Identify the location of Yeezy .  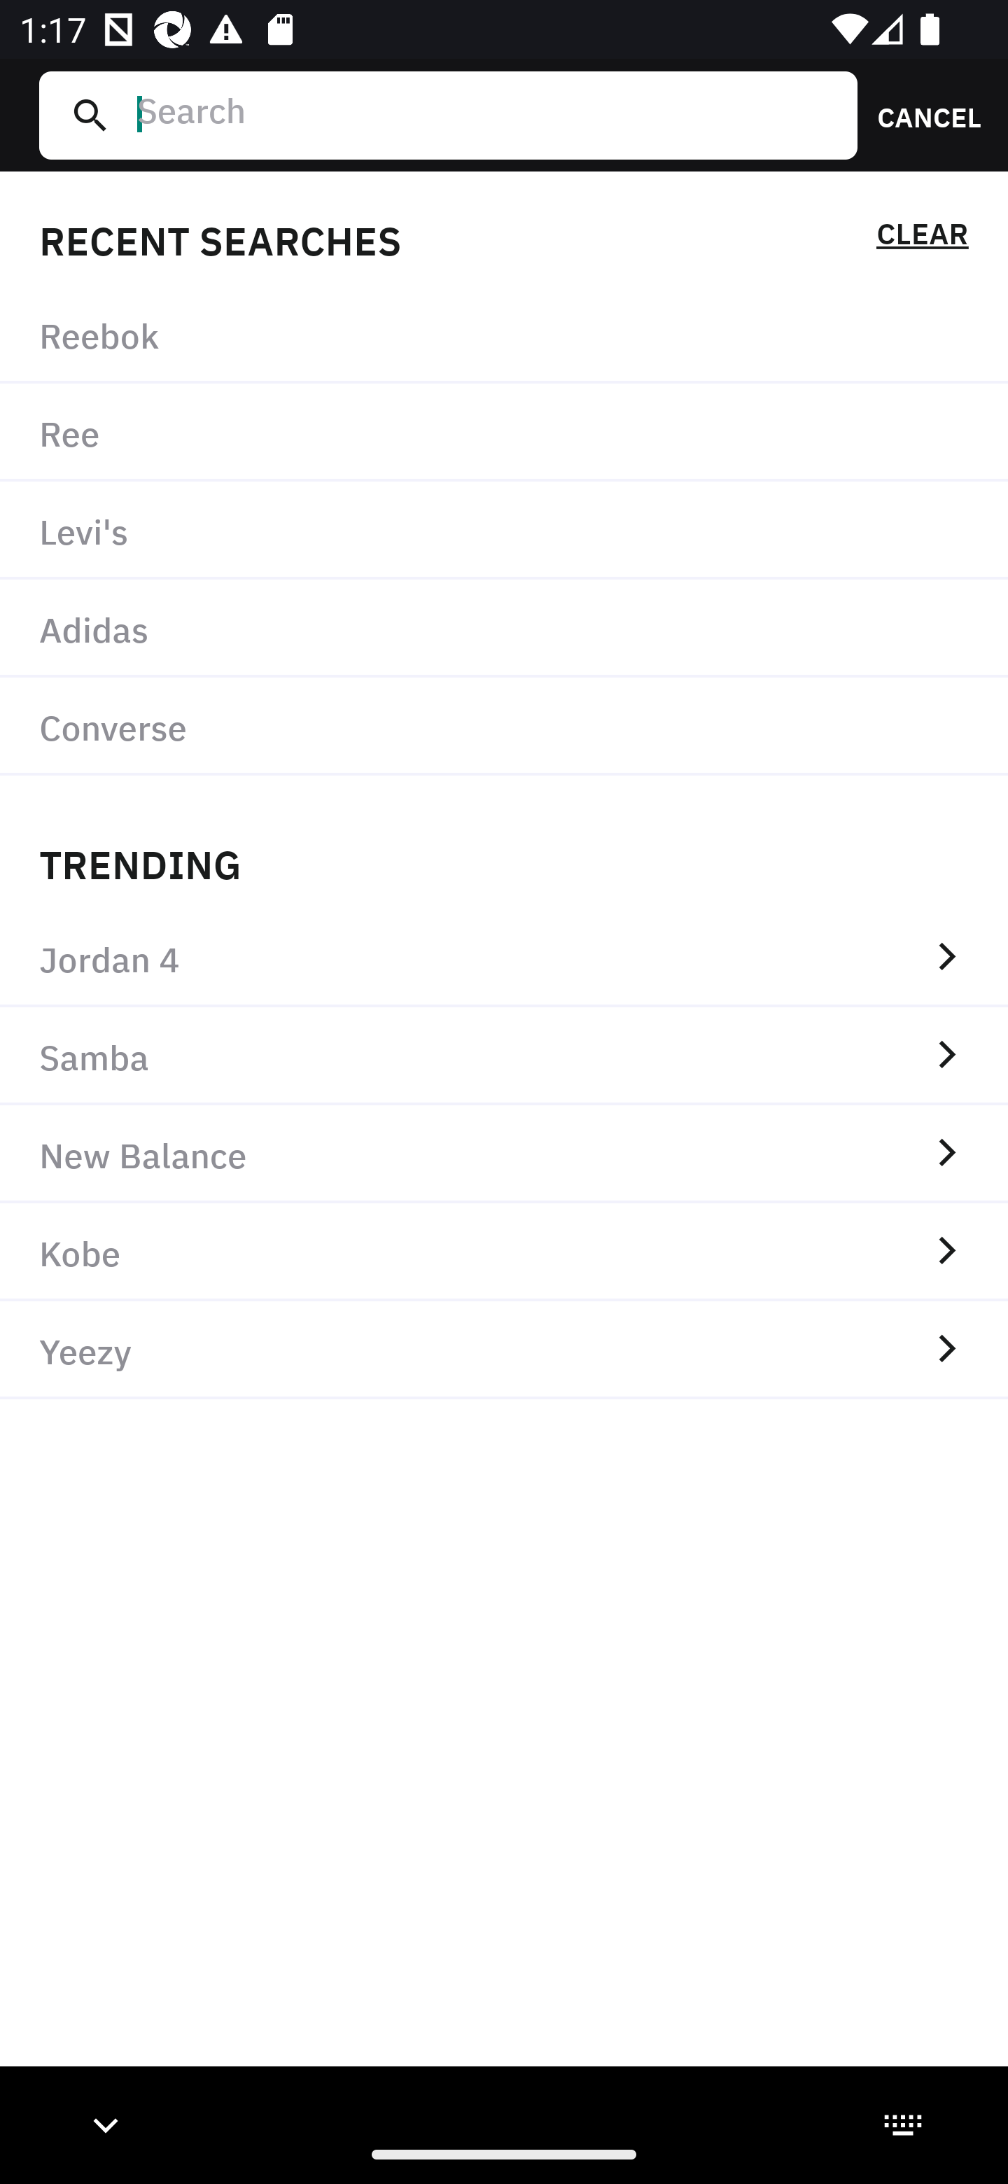
(504, 1350).